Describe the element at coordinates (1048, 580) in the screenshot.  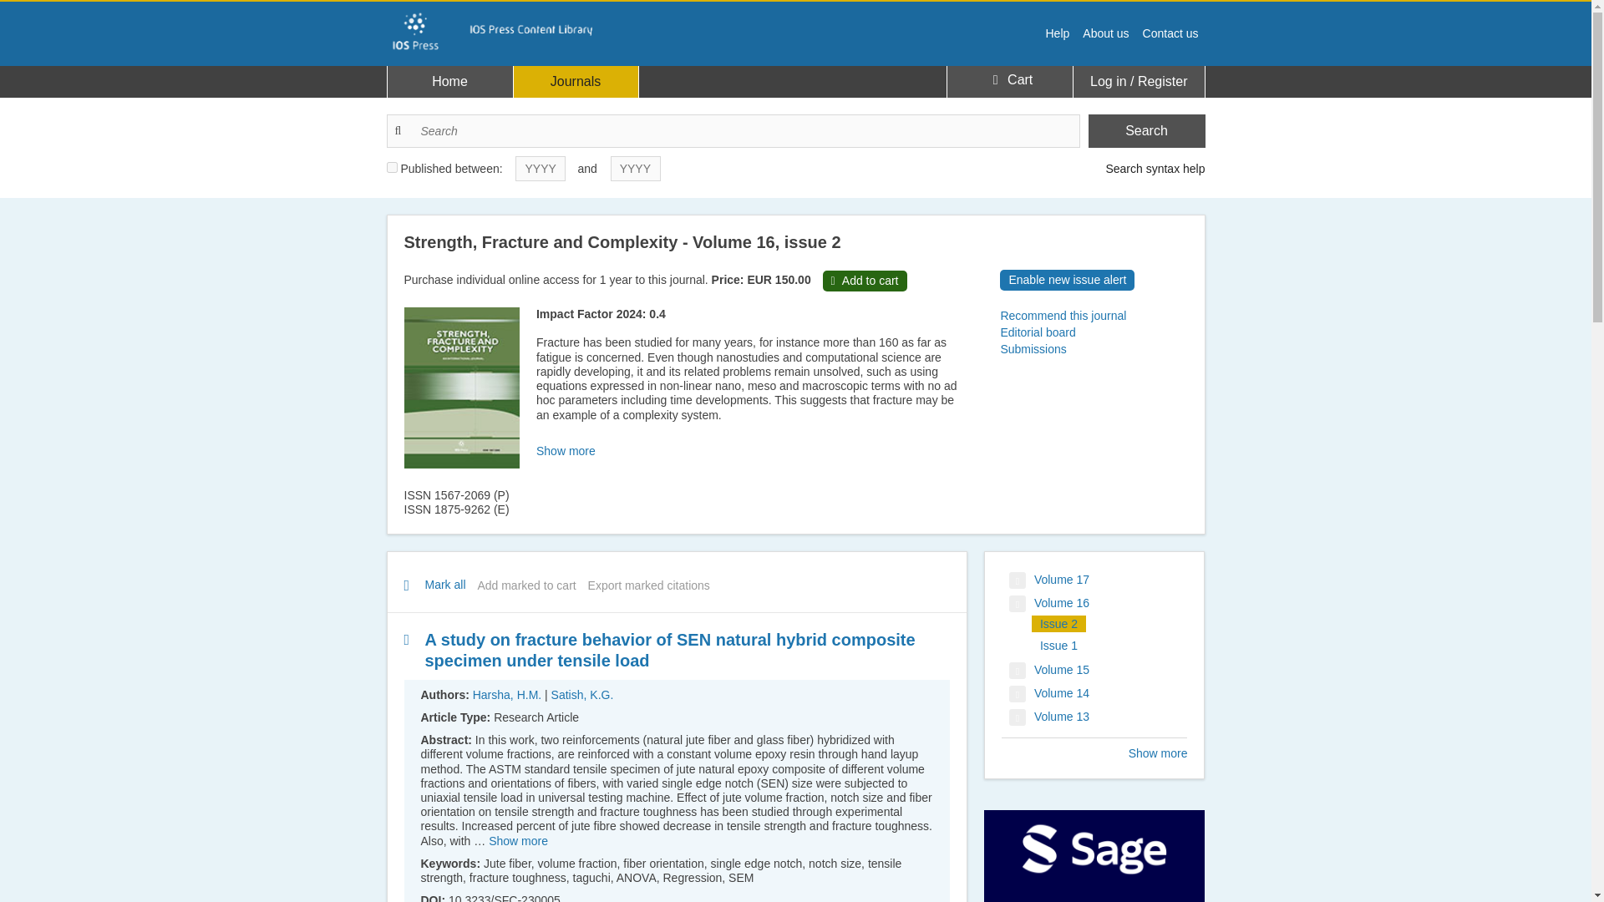
I see `Press to access issues within this volume` at that location.